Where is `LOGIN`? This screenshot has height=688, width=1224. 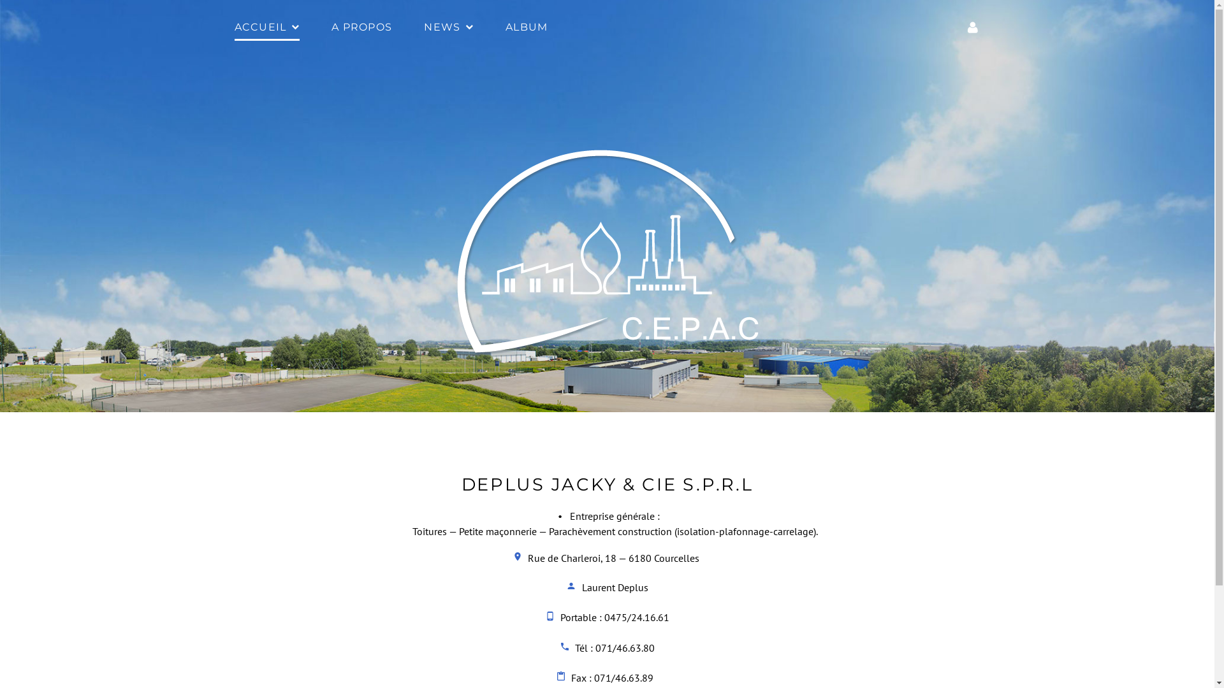 LOGIN is located at coordinates (973, 27).